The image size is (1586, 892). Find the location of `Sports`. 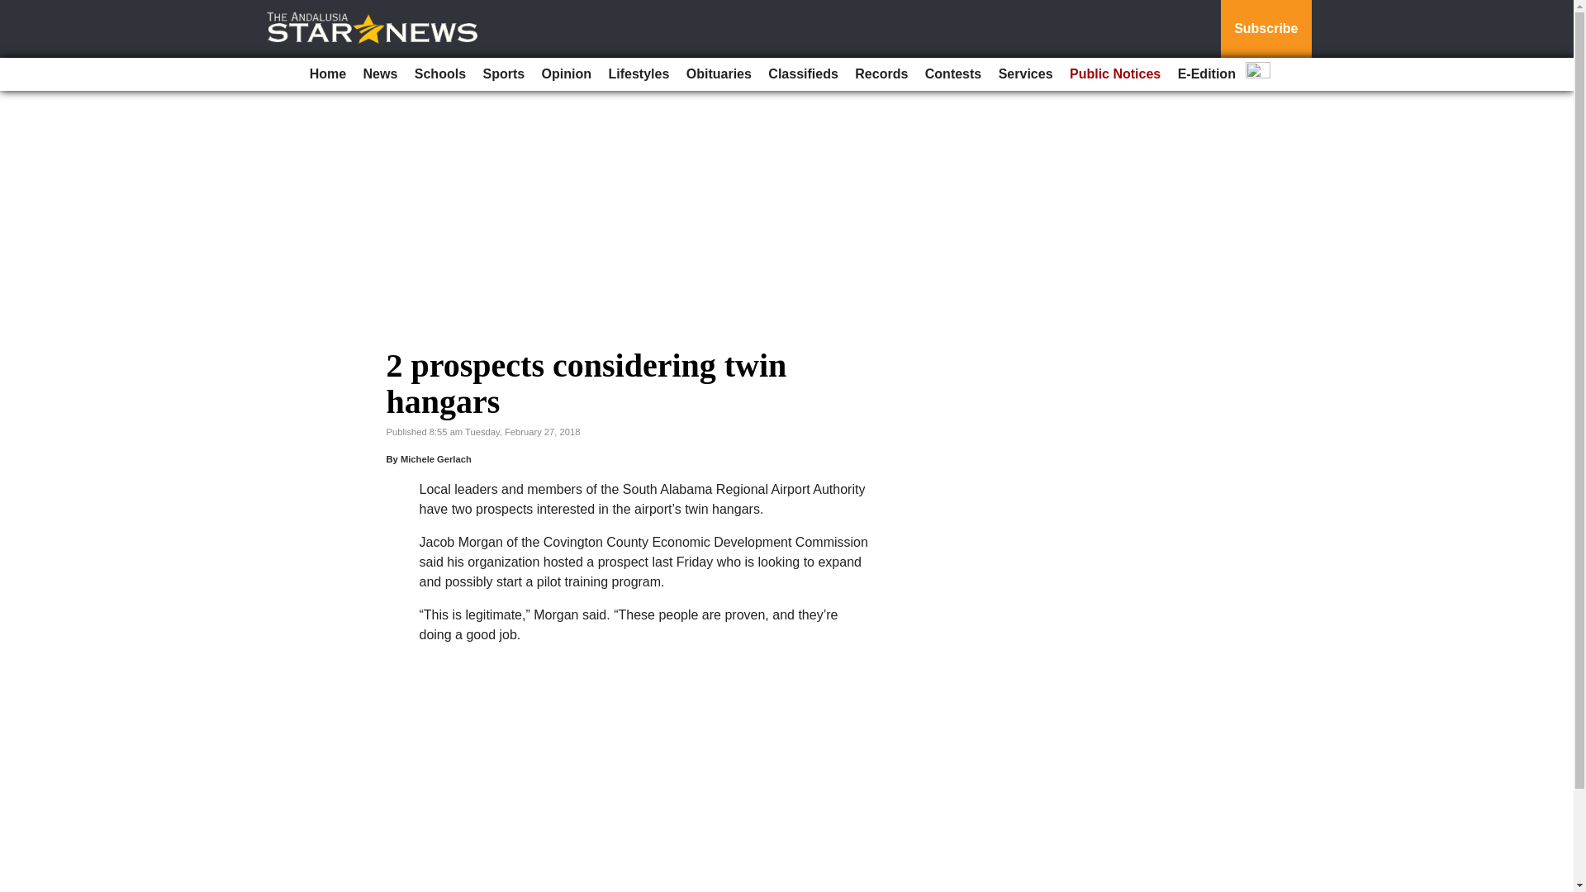

Sports is located at coordinates (504, 74).